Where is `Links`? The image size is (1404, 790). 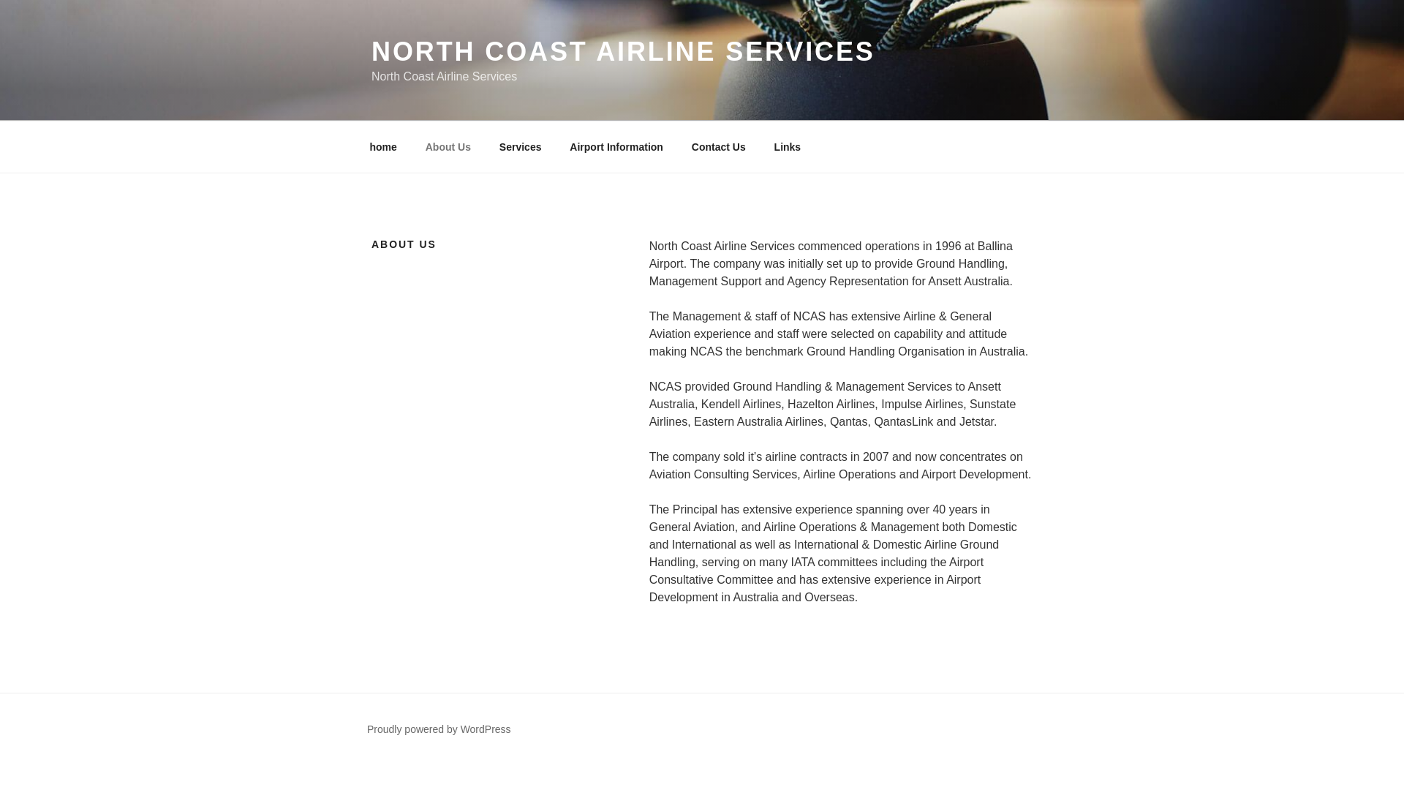 Links is located at coordinates (788, 146).